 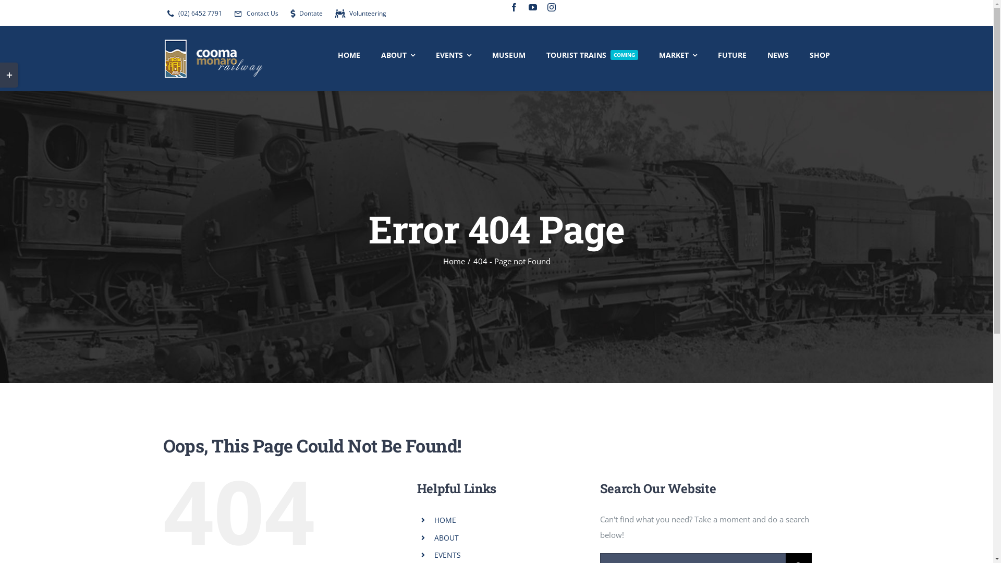 What do you see at coordinates (820, 54) in the screenshot?
I see `SHOP` at bounding box center [820, 54].